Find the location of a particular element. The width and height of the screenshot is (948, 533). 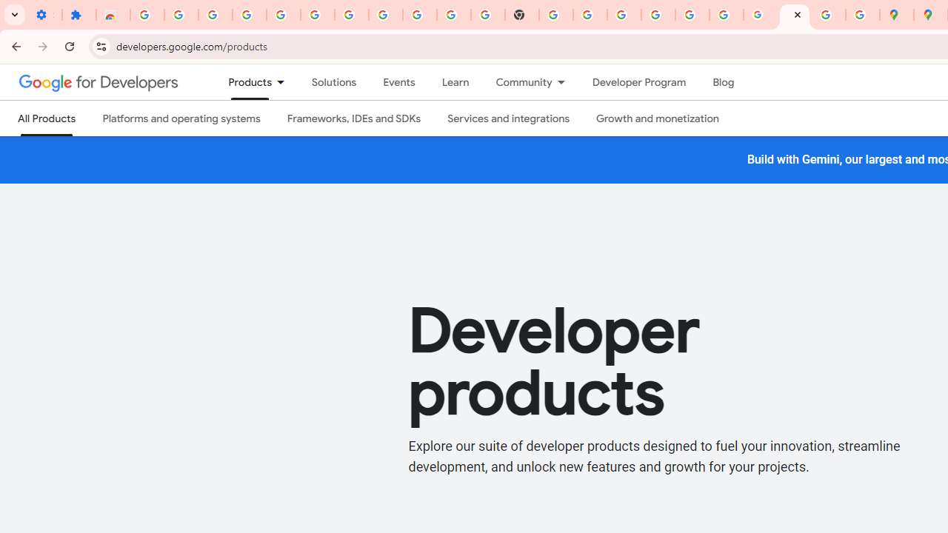

Learning Catalog is located at coordinates (455, 82).